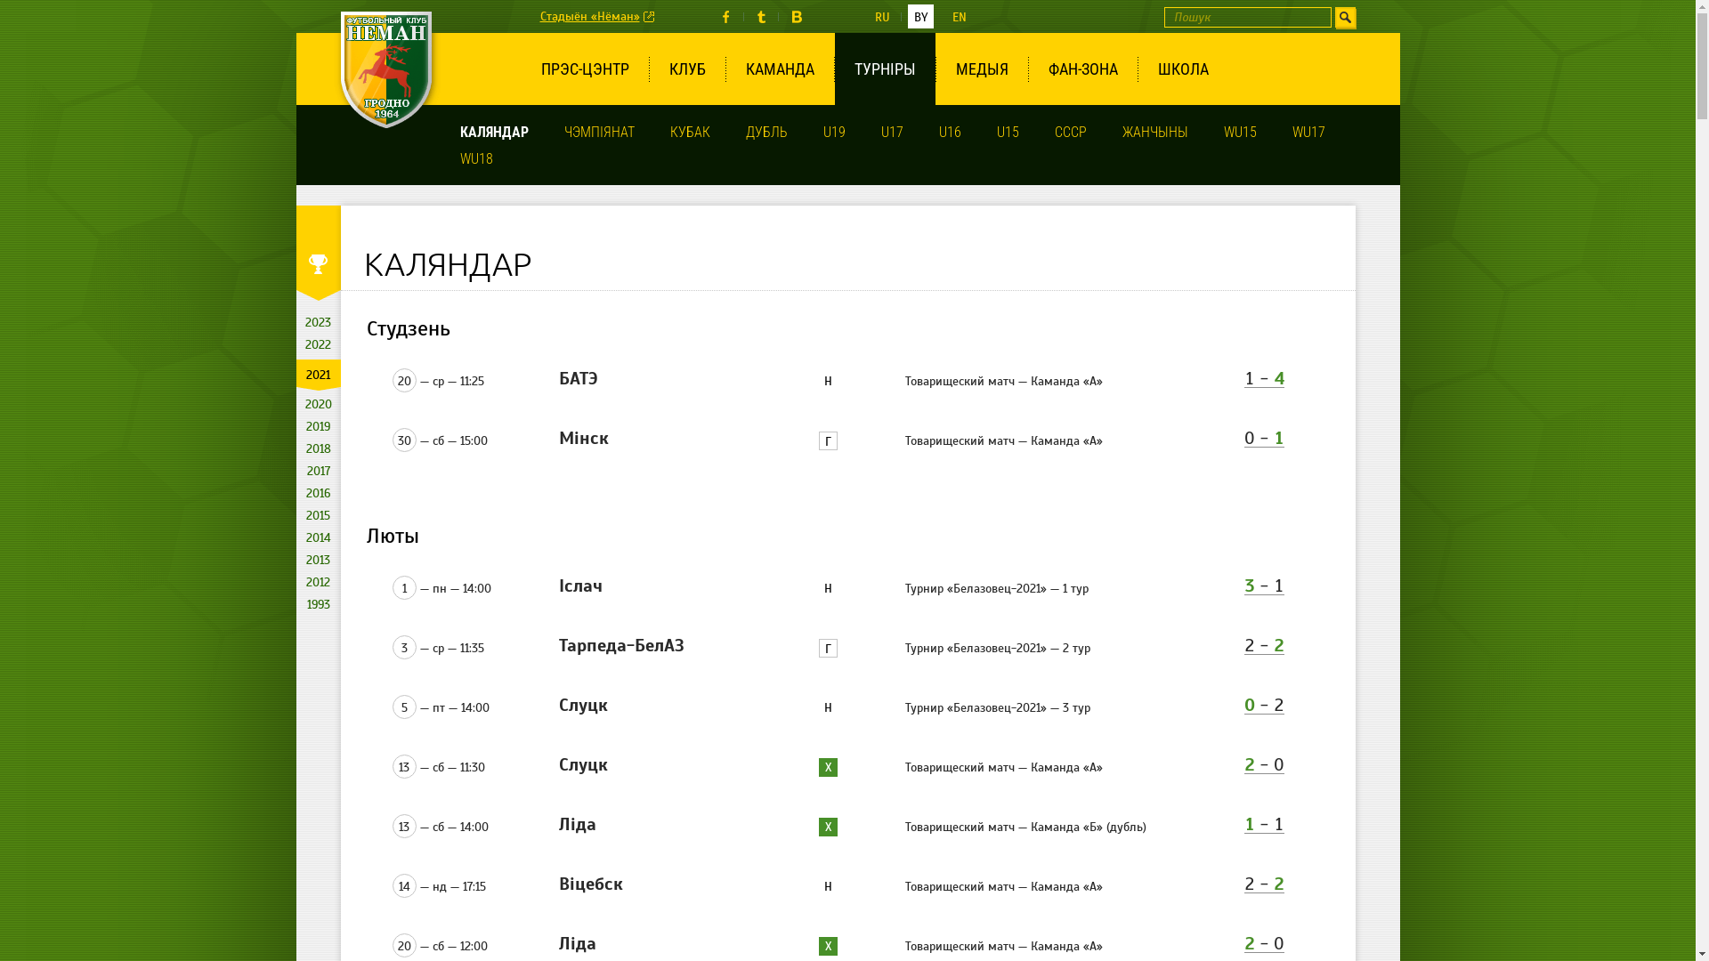 This screenshot has width=1709, height=961. What do you see at coordinates (318, 605) in the screenshot?
I see `1993` at bounding box center [318, 605].